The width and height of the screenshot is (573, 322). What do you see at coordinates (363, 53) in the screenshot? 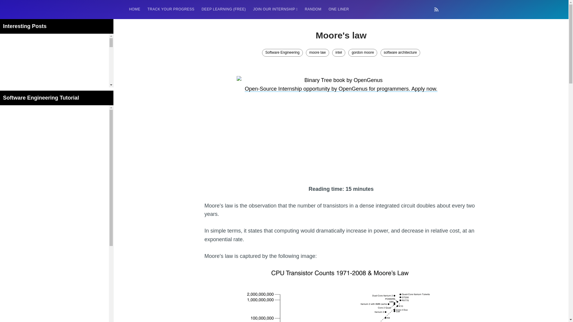
I see `gordon moore` at bounding box center [363, 53].